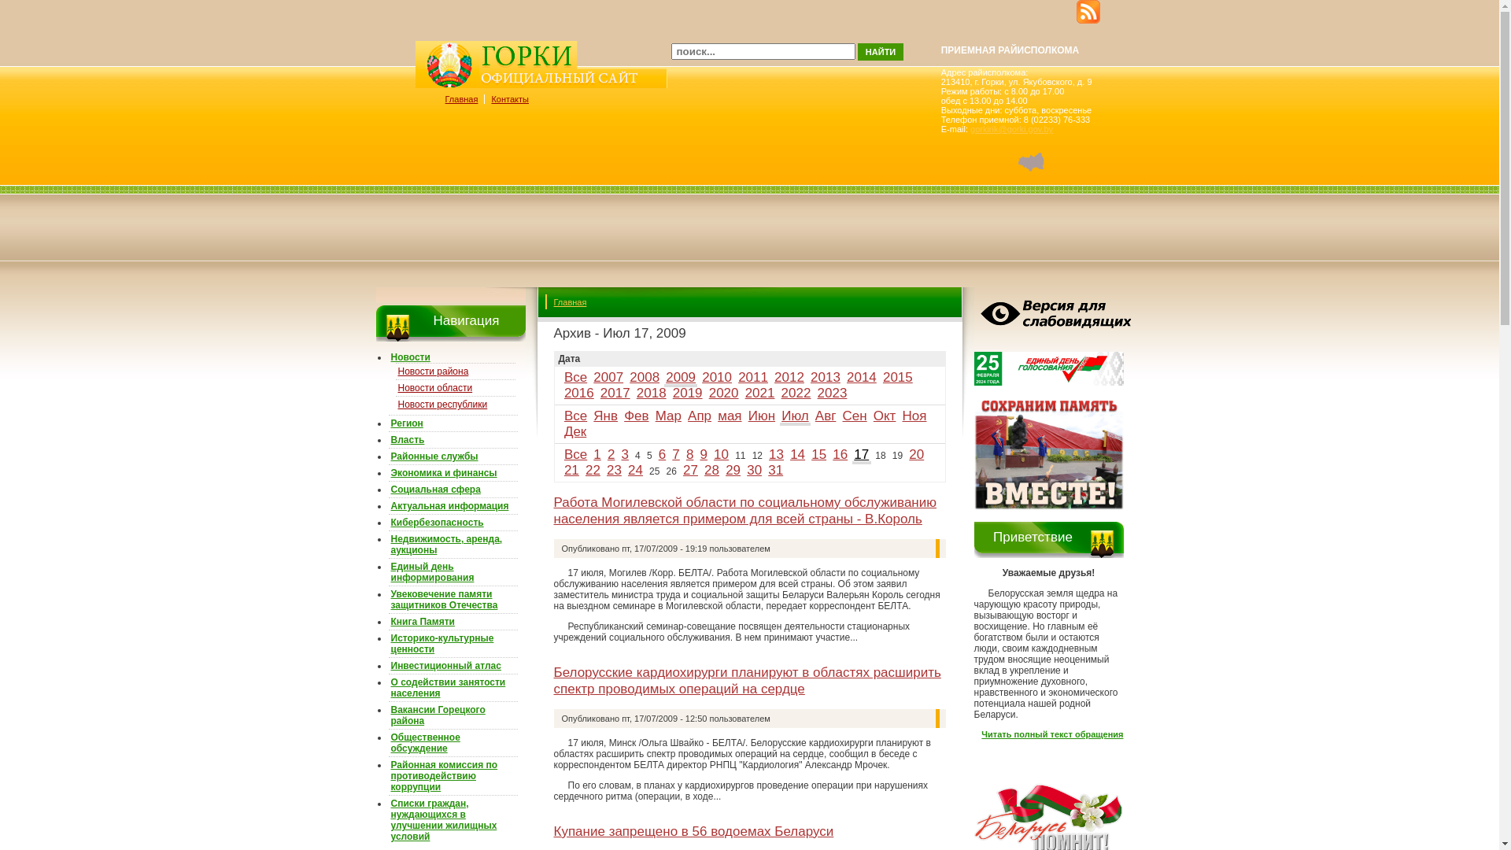  What do you see at coordinates (625, 455) in the screenshot?
I see `3` at bounding box center [625, 455].